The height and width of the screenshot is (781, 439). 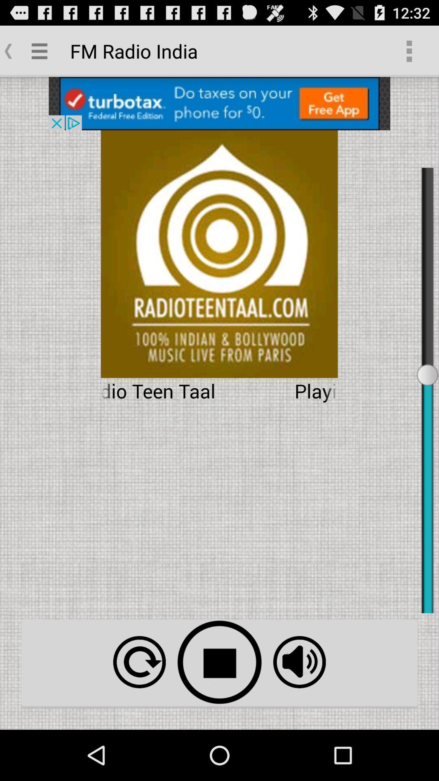 What do you see at coordinates (299, 662) in the screenshot?
I see `mobile application that allows its users to listen more than 150 radio stations from all over india` at bounding box center [299, 662].